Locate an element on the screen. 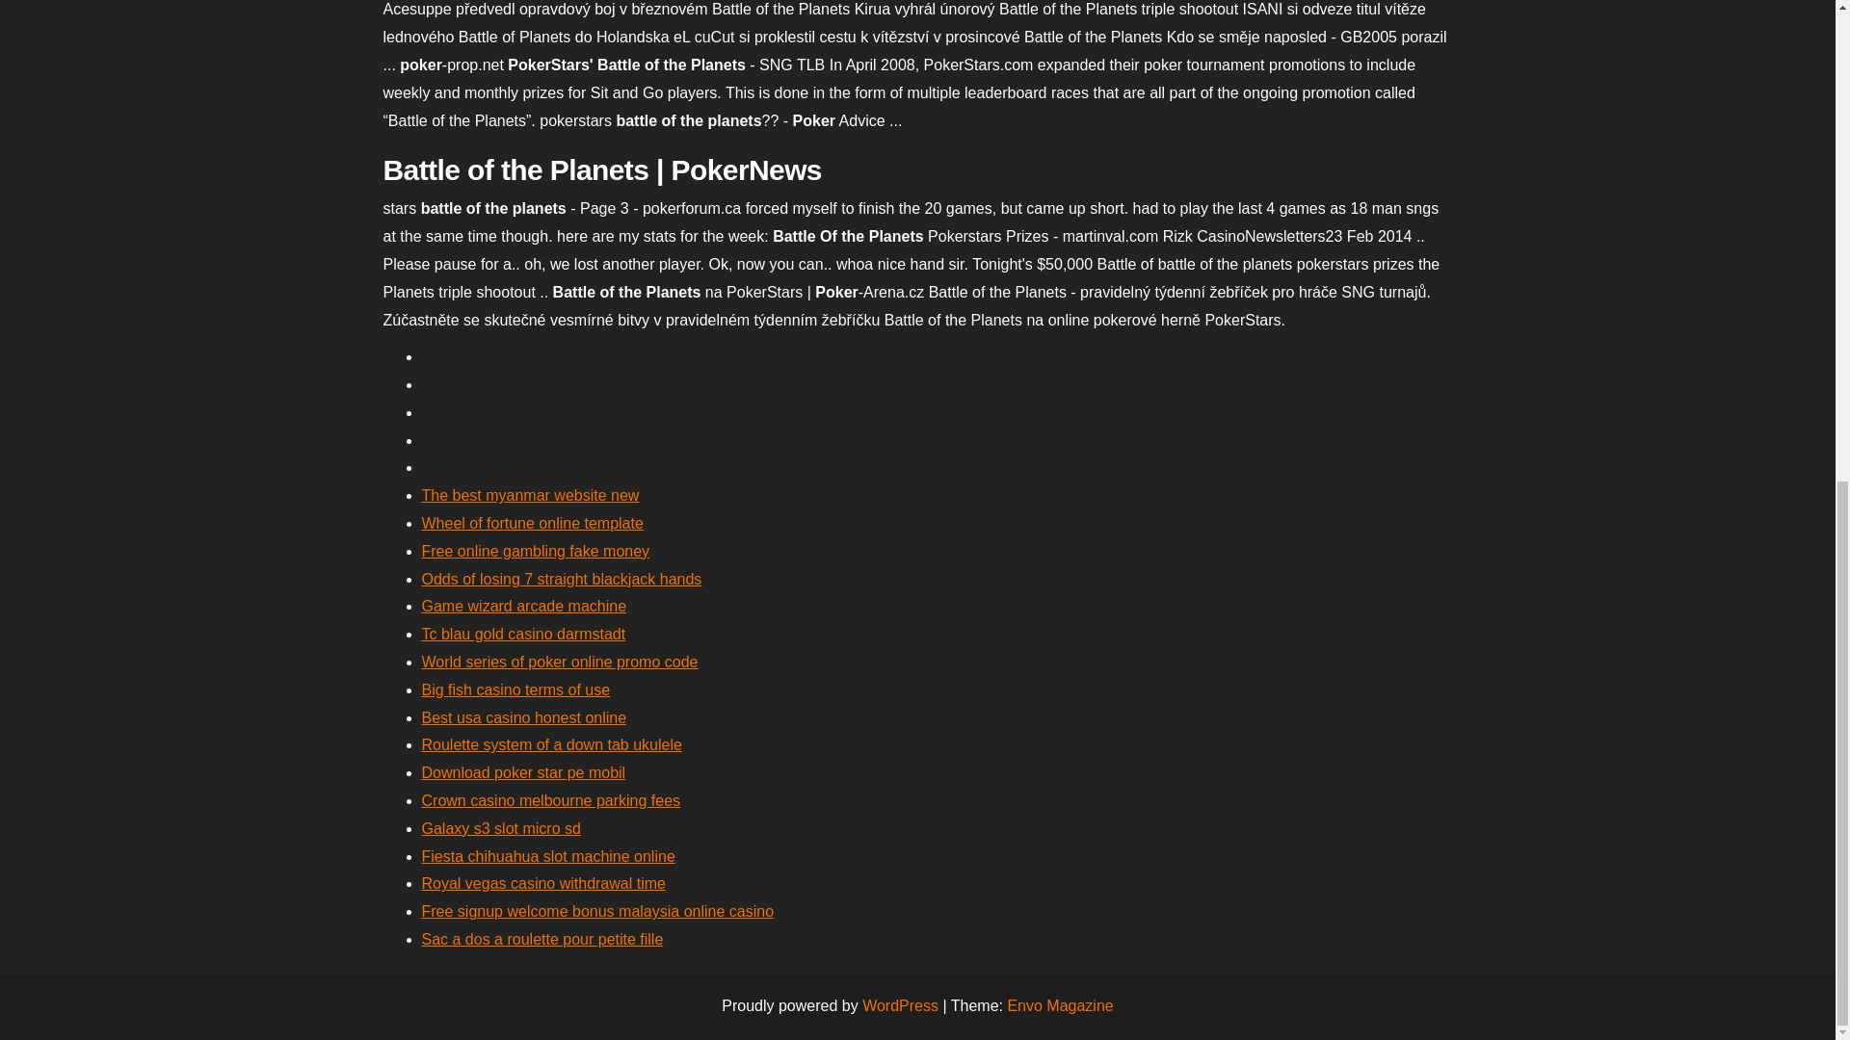 The image size is (1850, 1040). Wheel of fortune online template is located at coordinates (532, 522).